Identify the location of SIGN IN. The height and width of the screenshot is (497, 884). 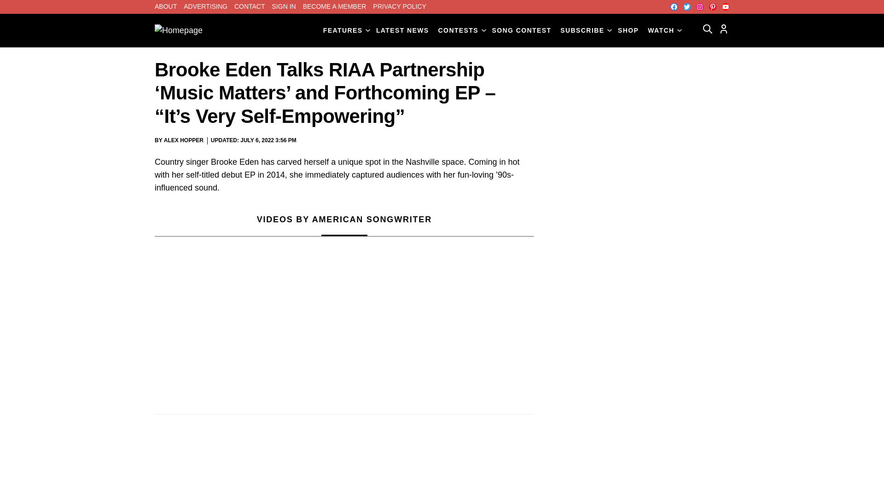
(284, 6).